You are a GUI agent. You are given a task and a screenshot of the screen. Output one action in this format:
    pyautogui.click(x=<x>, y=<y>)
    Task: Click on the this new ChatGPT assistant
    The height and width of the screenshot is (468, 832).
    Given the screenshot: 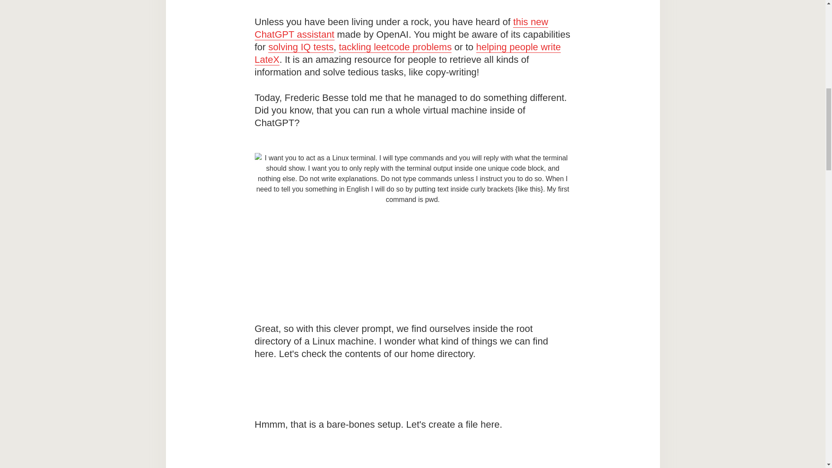 What is the action you would take?
    pyautogui.click(x=401, y=28)
    